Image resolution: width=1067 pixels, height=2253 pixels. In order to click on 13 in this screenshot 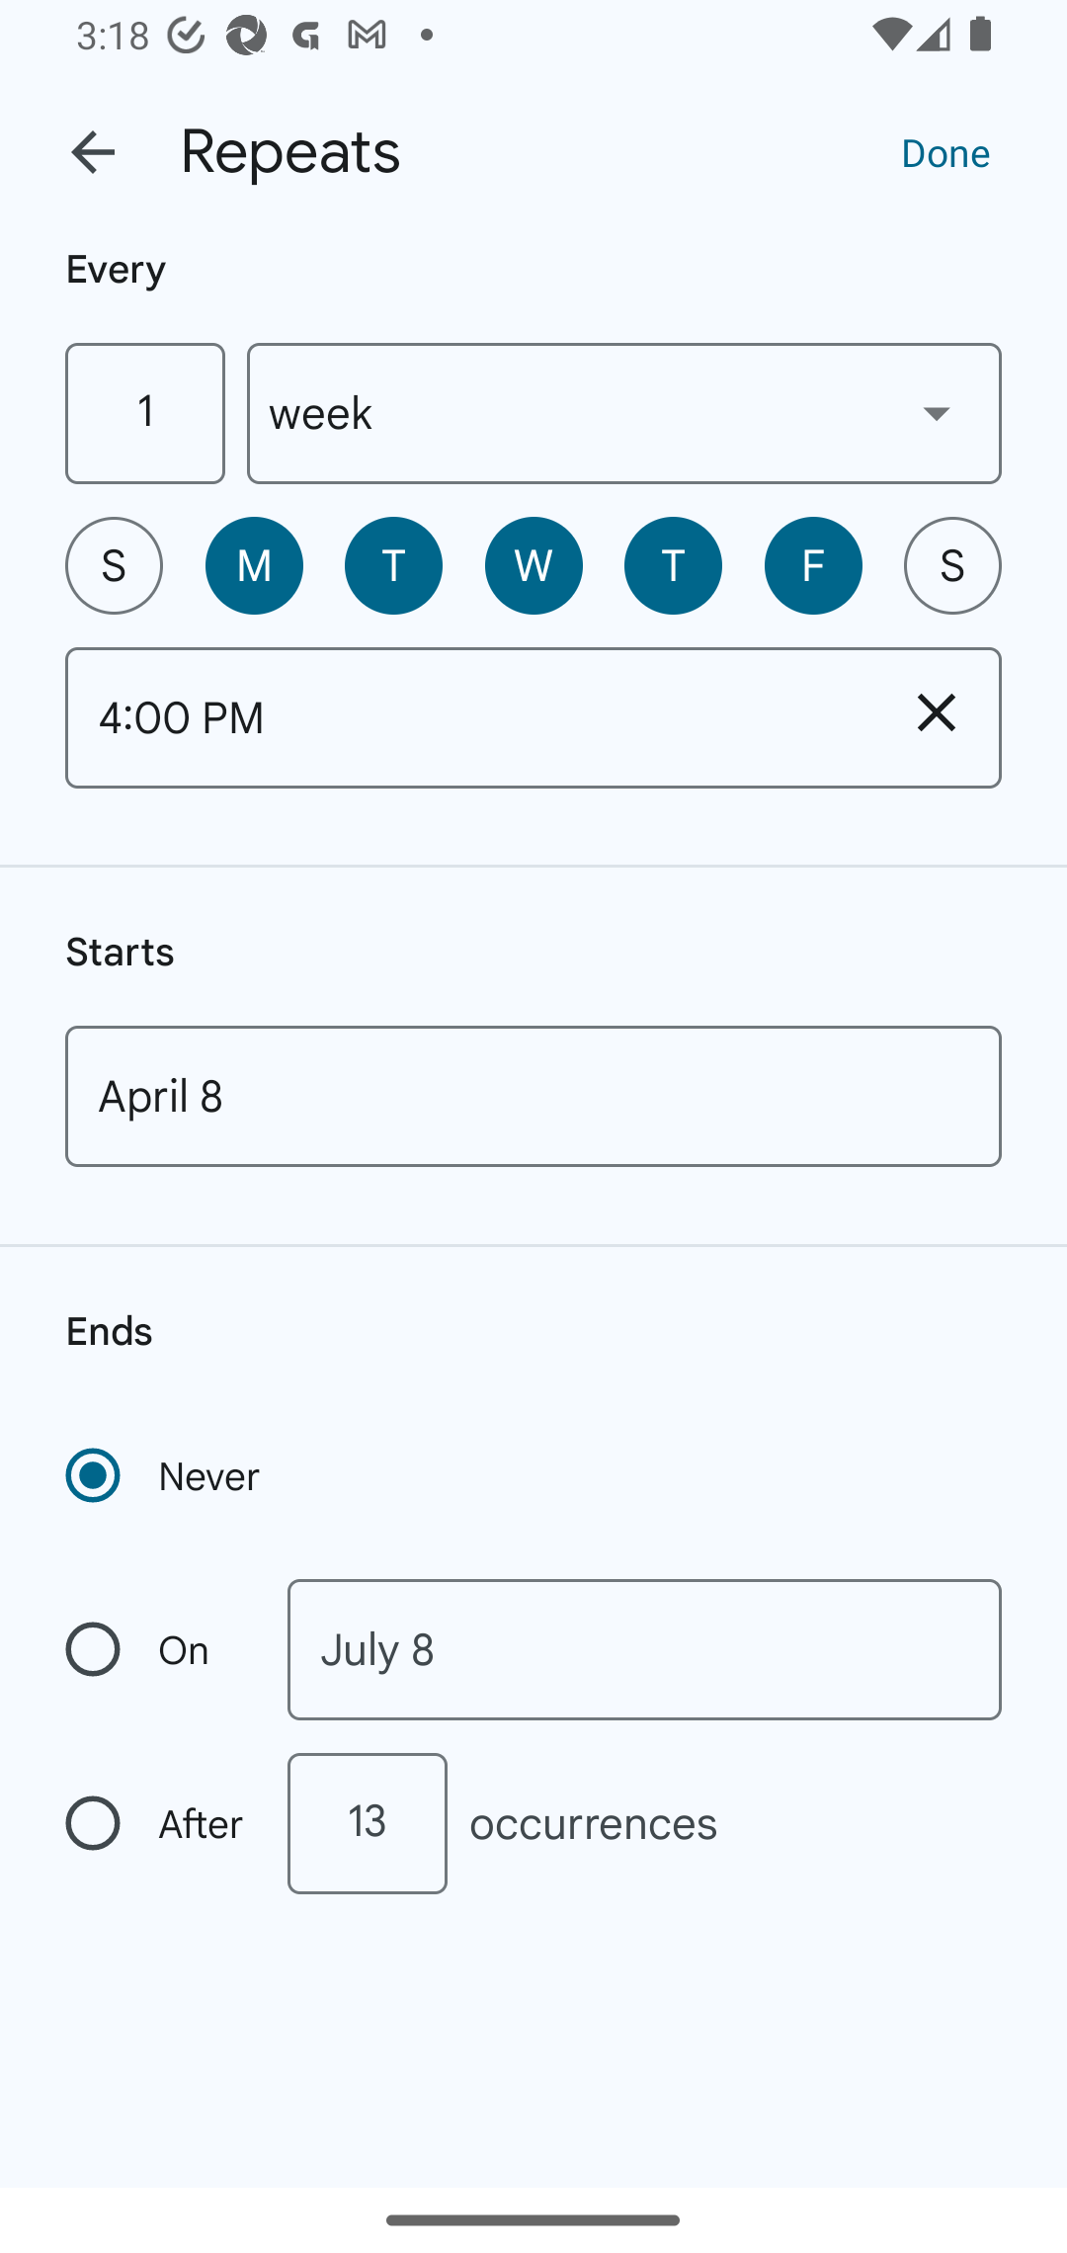, I will do `click(367, 1823)`.